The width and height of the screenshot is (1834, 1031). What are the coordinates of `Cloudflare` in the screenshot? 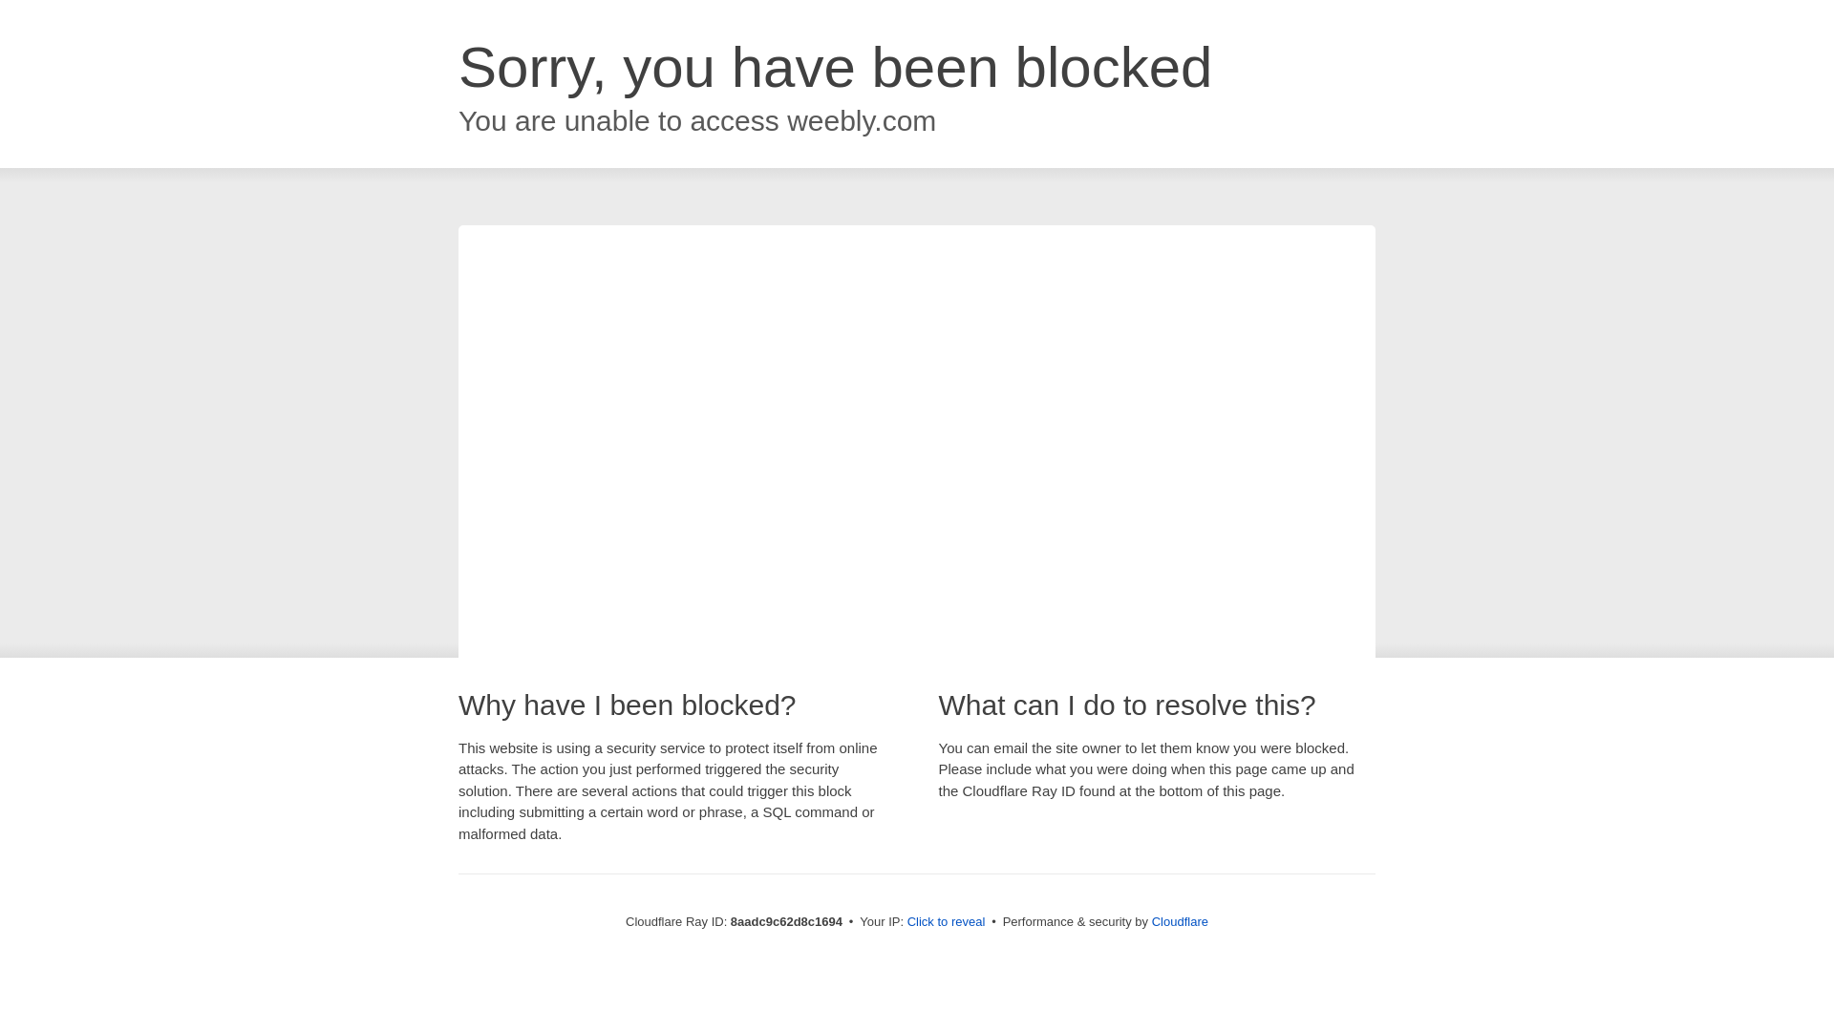 It's located at (1180, 921).